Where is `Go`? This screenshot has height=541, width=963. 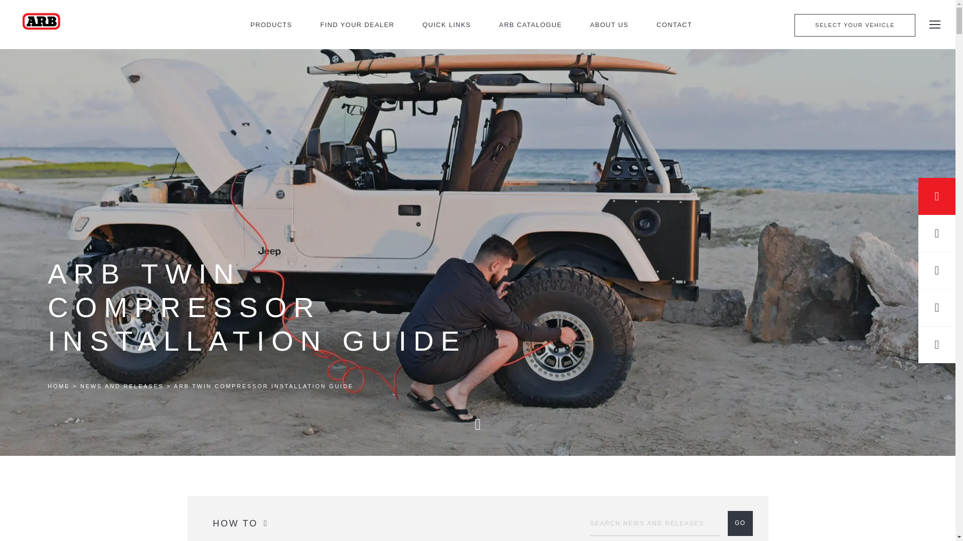 Go is located at coordinates (740, 523).